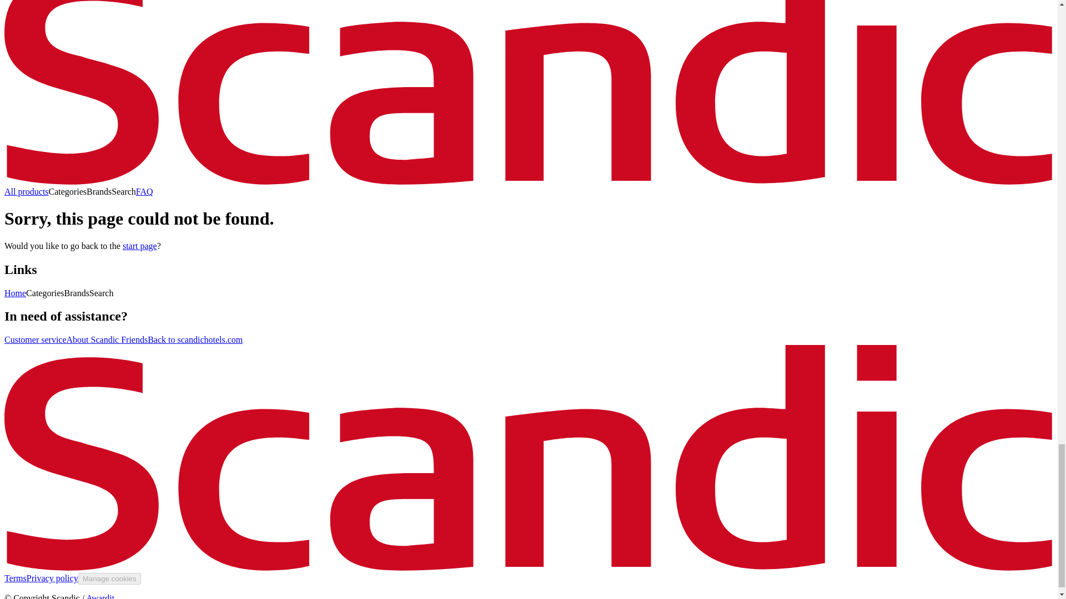  What do you see at coordinates (52, 578) in the screenshot?
I see `Privacy policy` at bounding box center [52, 578].